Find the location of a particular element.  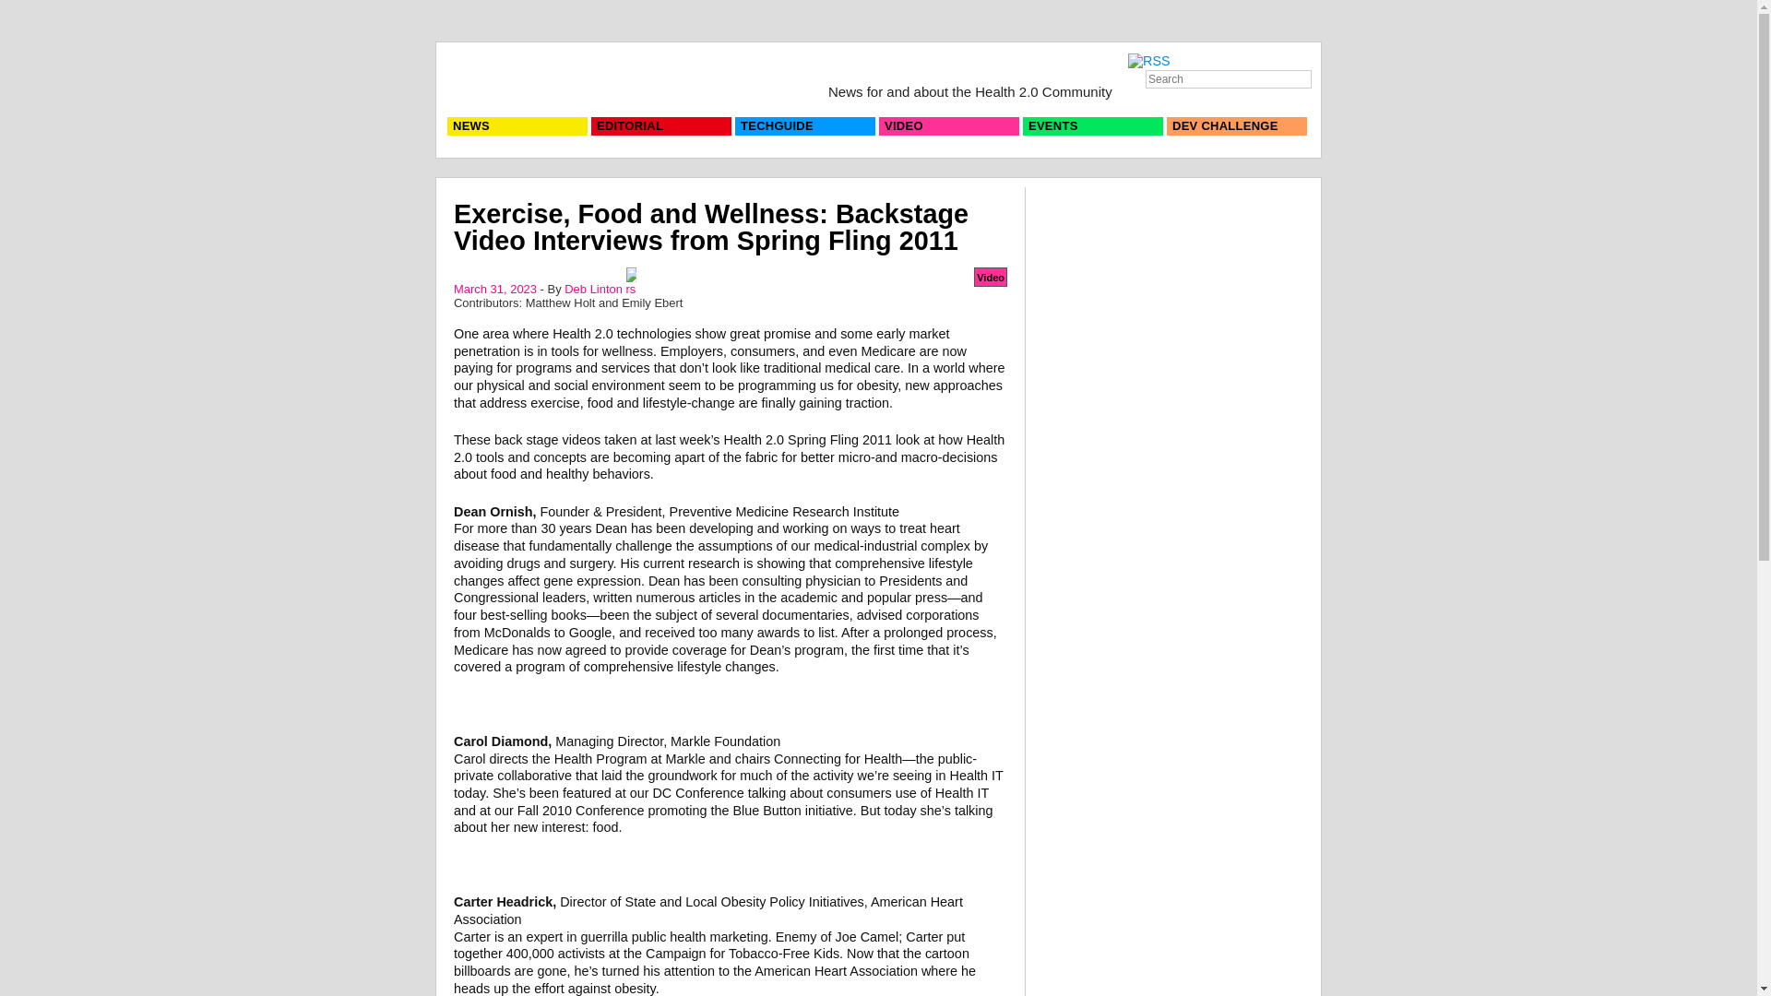

Search is located at coordinates (30, 8).